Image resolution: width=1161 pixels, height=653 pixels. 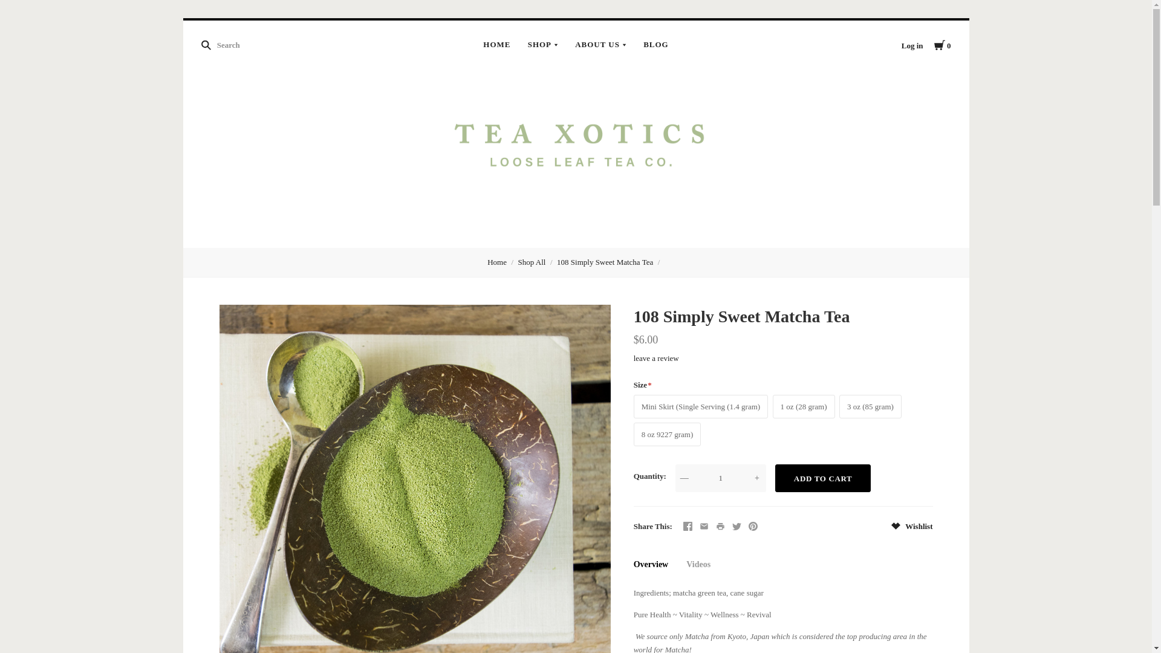 What do you see at coordinates (721, 478) in the screenshot?
I see `1` at bounding box center [721, 478].